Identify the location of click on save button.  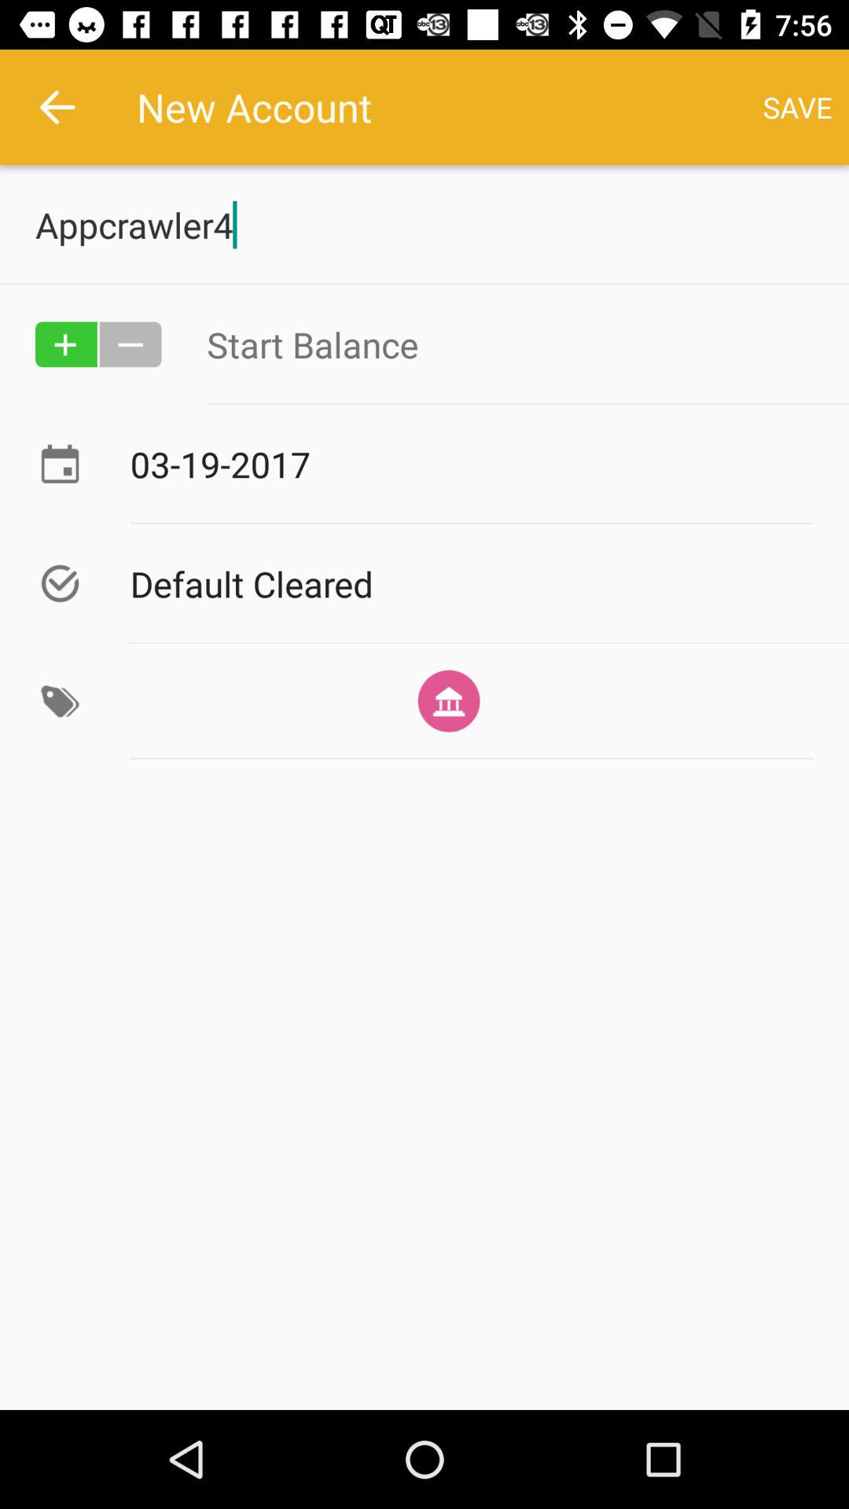
(798, 107).